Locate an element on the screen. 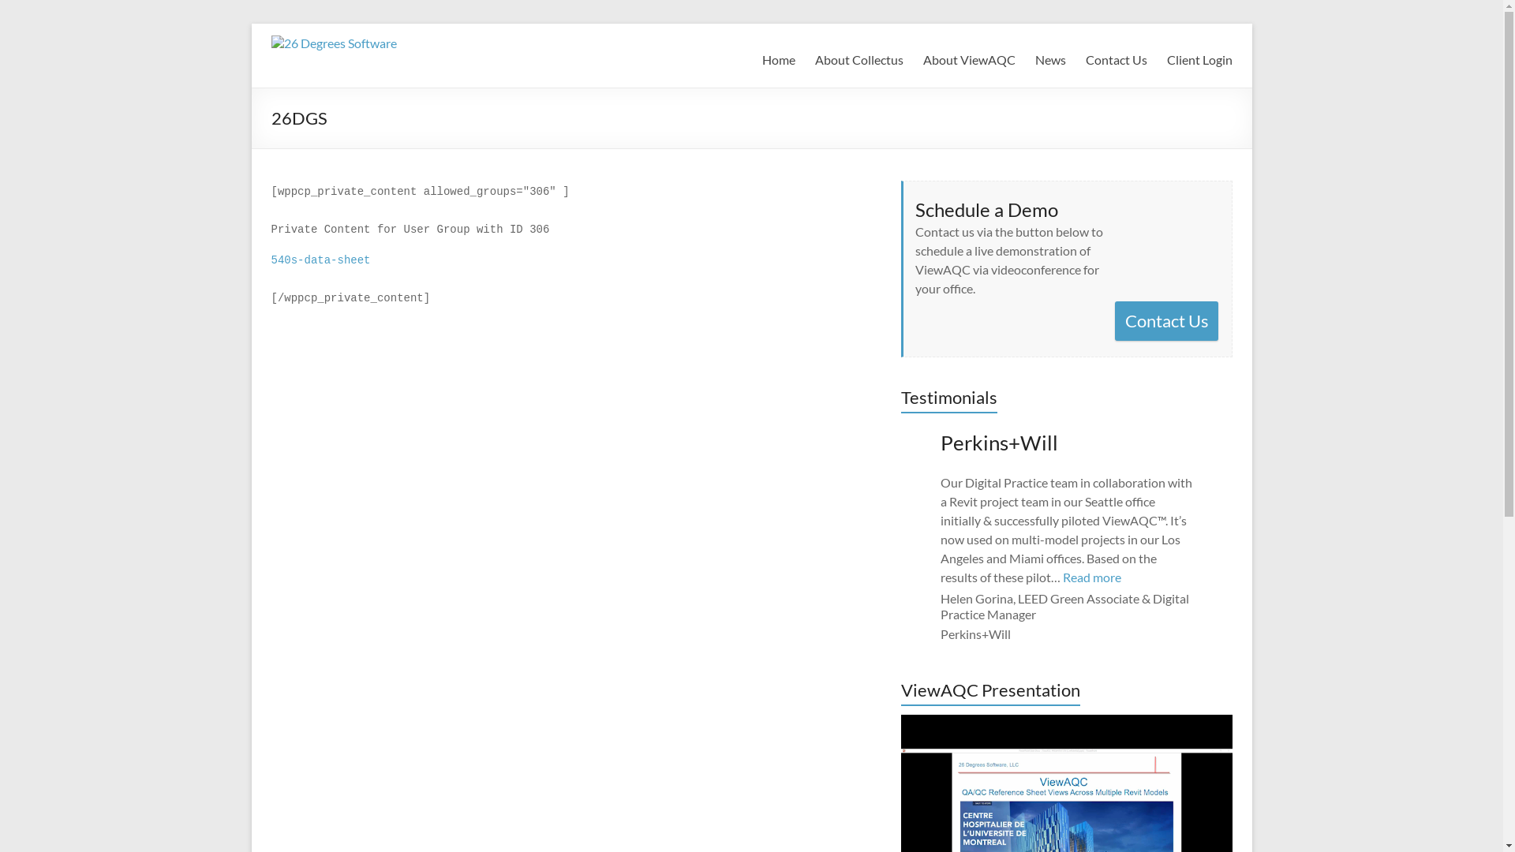 The width and height of the screenshot is (1515, 852). 540s-data-sheet is located at coordinates (321, 260).